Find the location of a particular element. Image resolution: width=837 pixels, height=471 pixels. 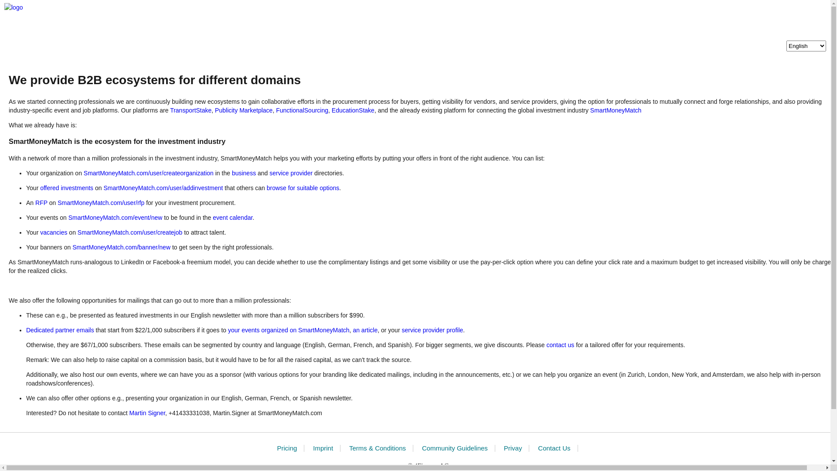

event calendar is located at coordinates (233, 218).